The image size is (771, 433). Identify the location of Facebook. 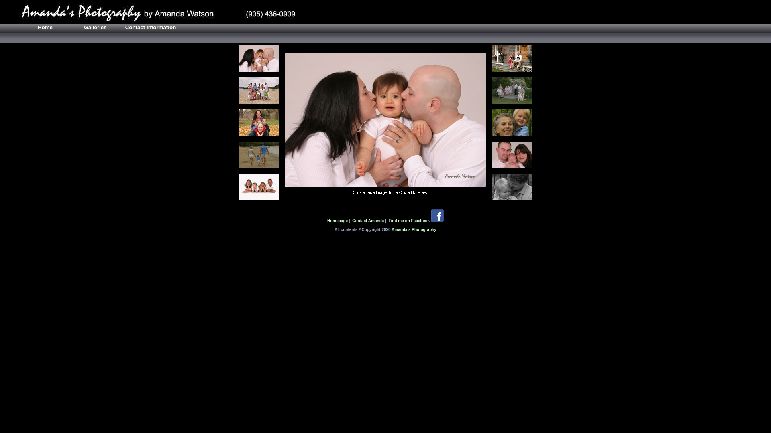
(437, 221).